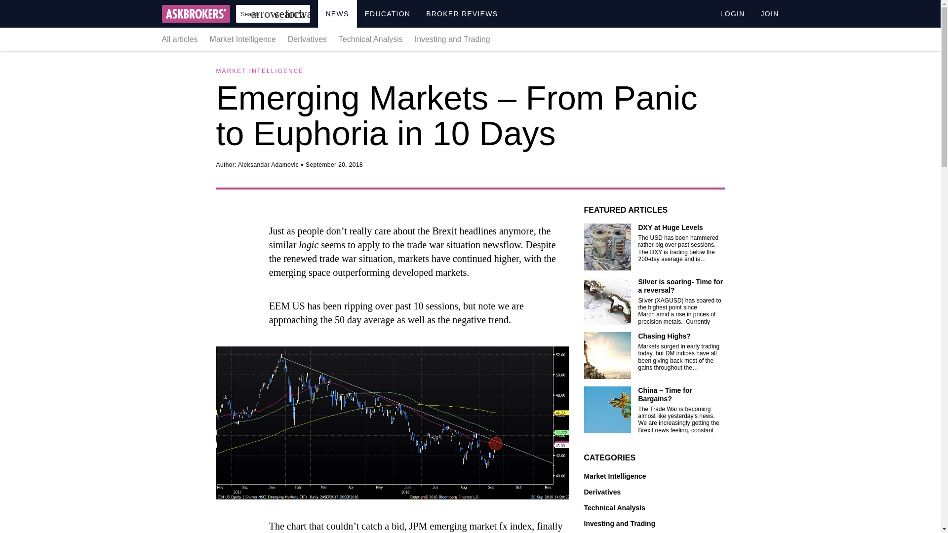  Describe the element at coordinates (307, 39) in the screenshot. I see `Derivatives` at that location.